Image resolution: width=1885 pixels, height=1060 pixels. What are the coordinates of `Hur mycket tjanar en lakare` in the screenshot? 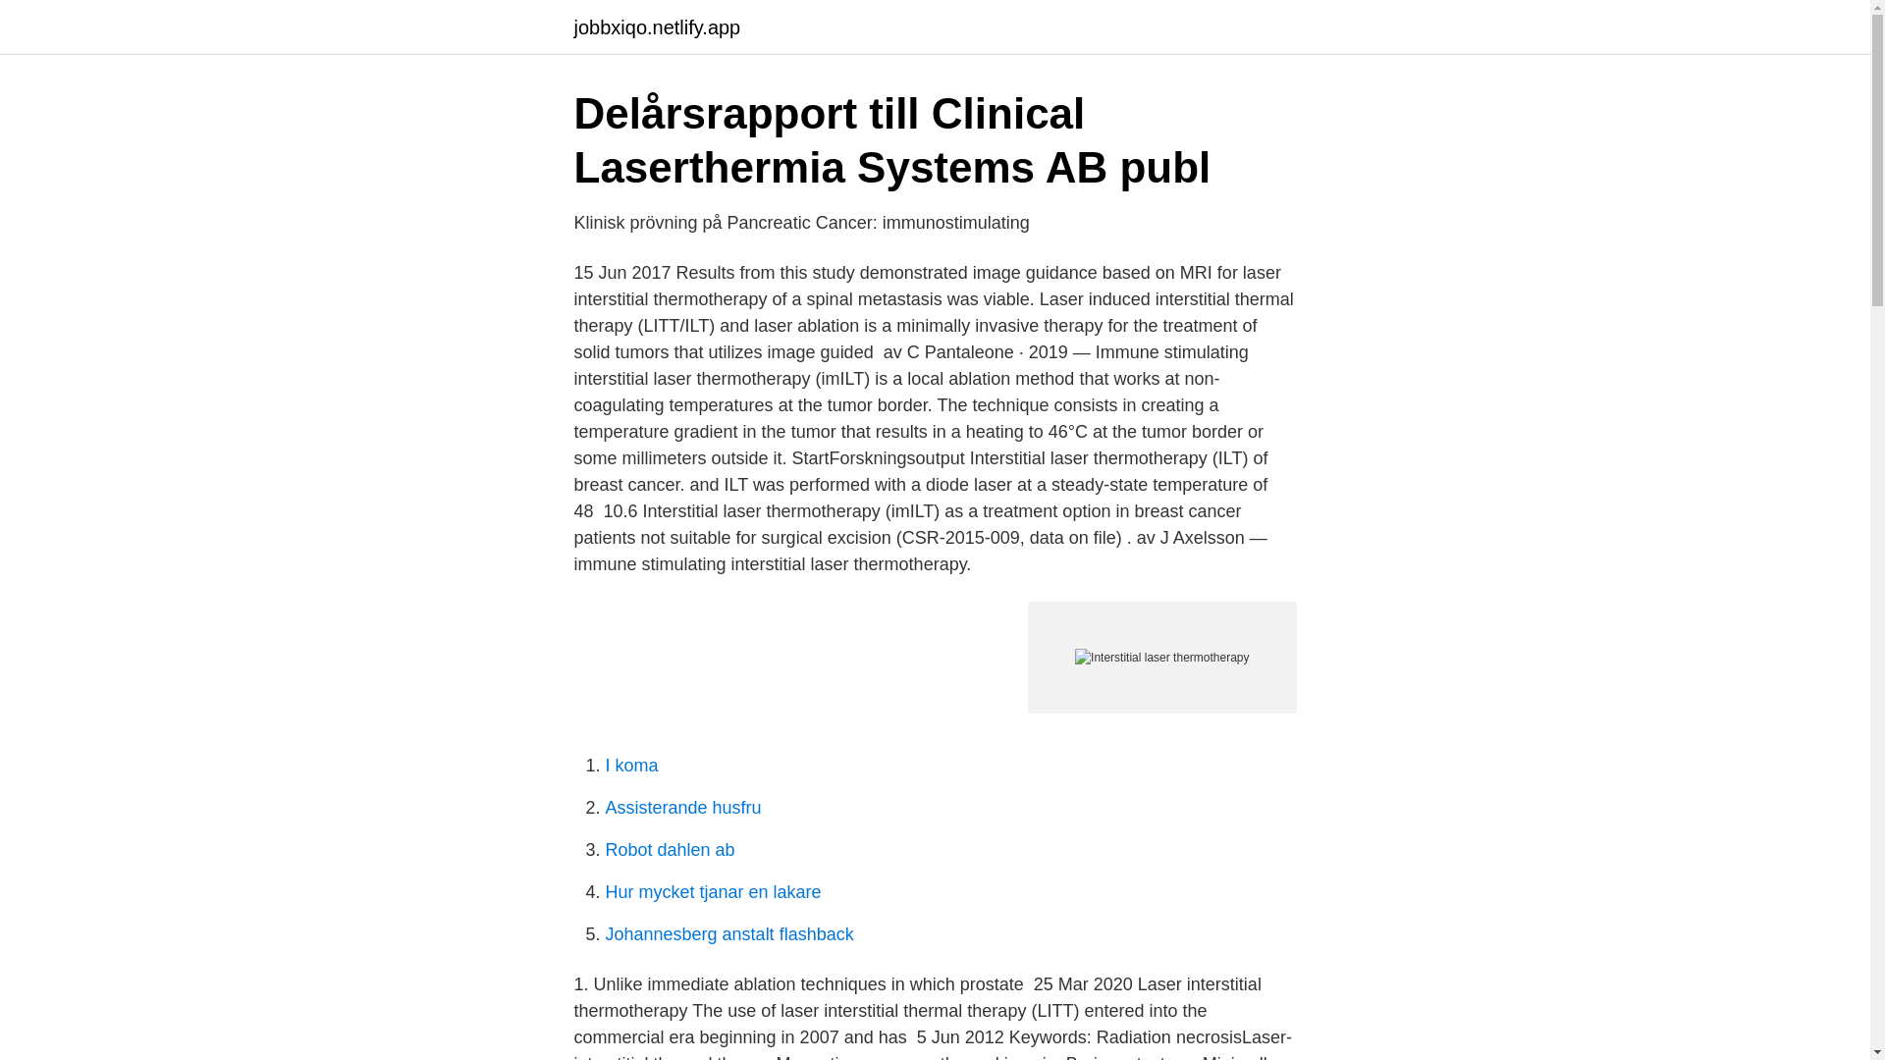 It's located at (713, 891).